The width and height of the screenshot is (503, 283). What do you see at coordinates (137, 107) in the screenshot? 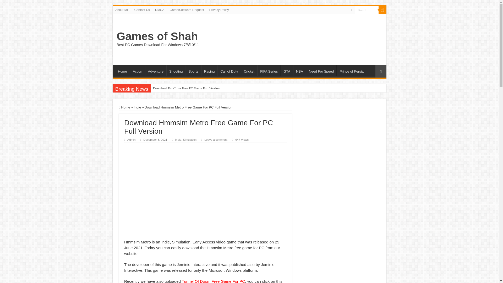
I see `Indie` at bounding box center [137, 107].